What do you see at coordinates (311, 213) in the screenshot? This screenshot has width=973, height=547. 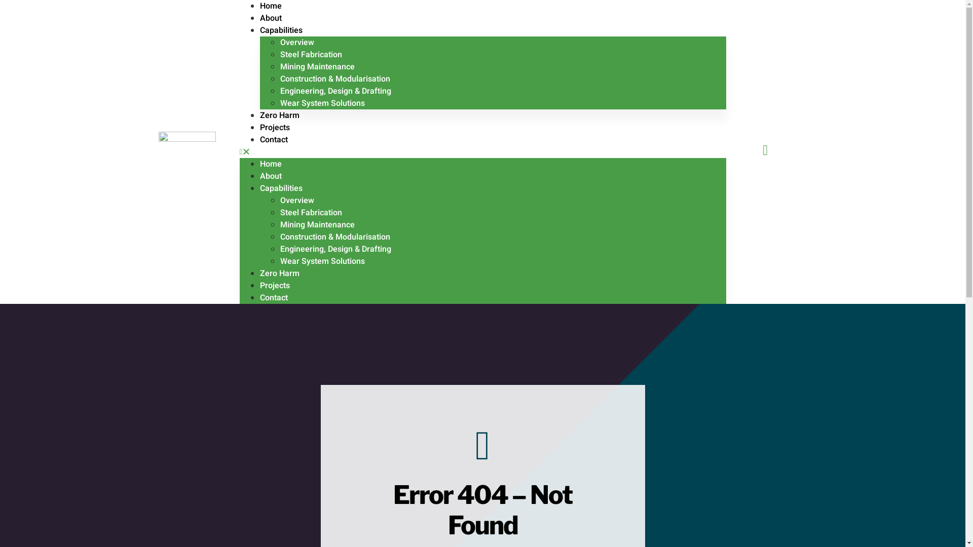 I see `Steel Fabrication` at bounding box center [311, 213].